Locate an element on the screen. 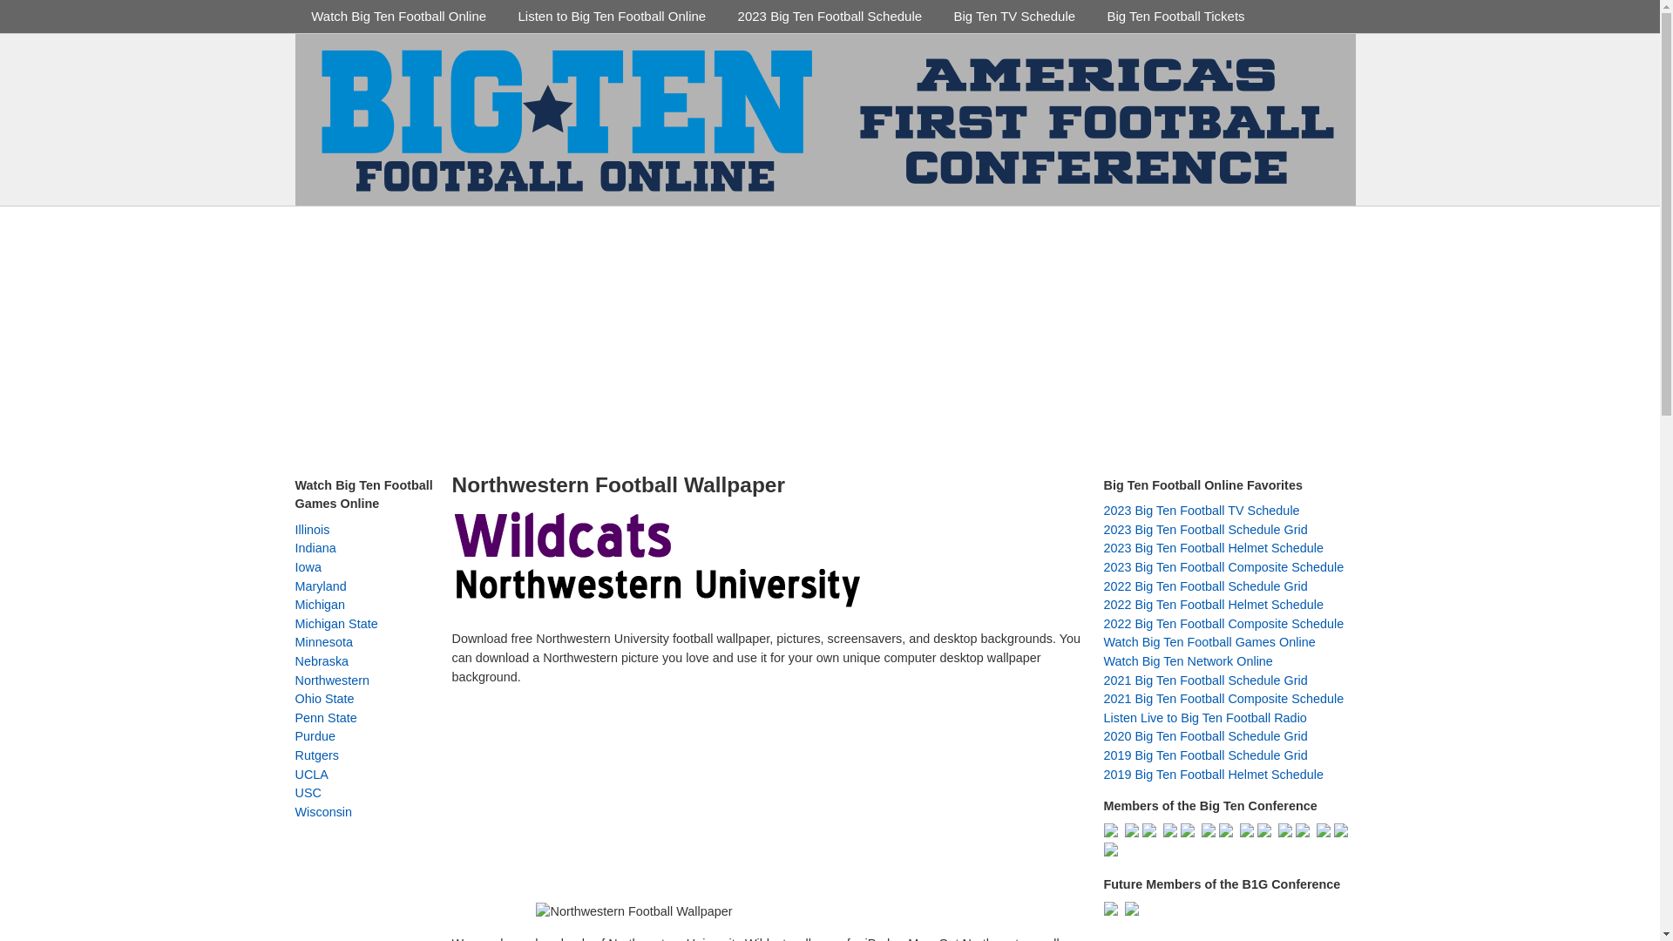  2023 Big Ten Football Helmet Schedule is located at coordinates (1213, 548).